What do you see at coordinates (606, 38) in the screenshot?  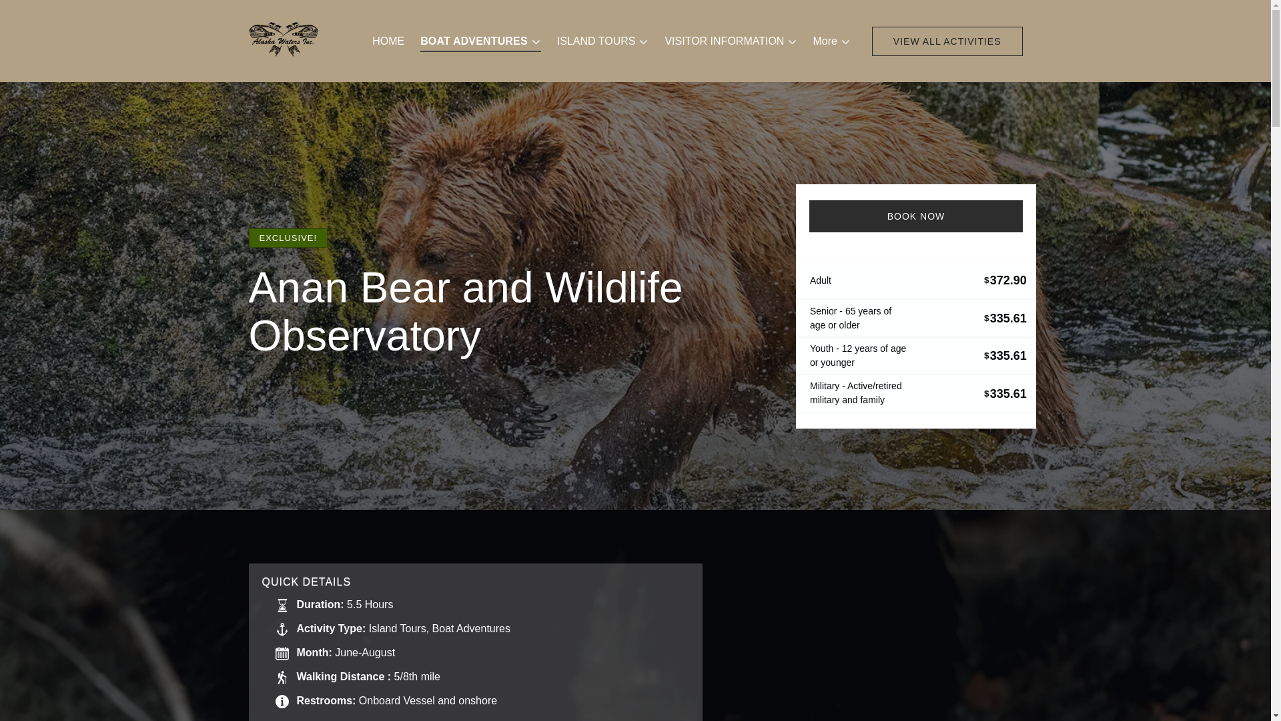 I see `Open ISLAND TOURS Menu` at bounding box center [606, 38].